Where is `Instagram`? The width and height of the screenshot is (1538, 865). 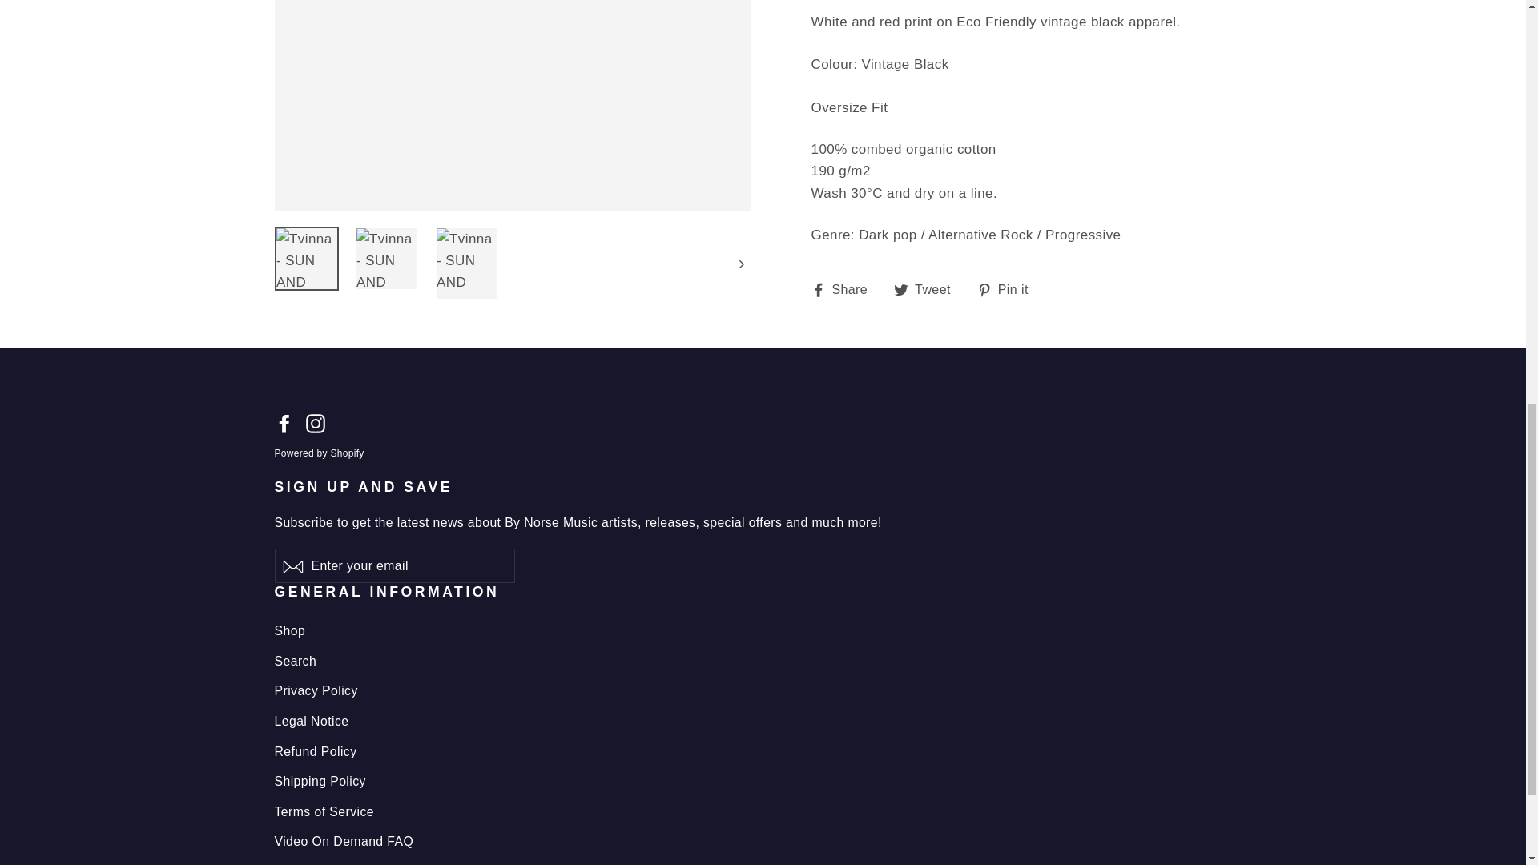
Instagram is located at coordinates (1009, 288).